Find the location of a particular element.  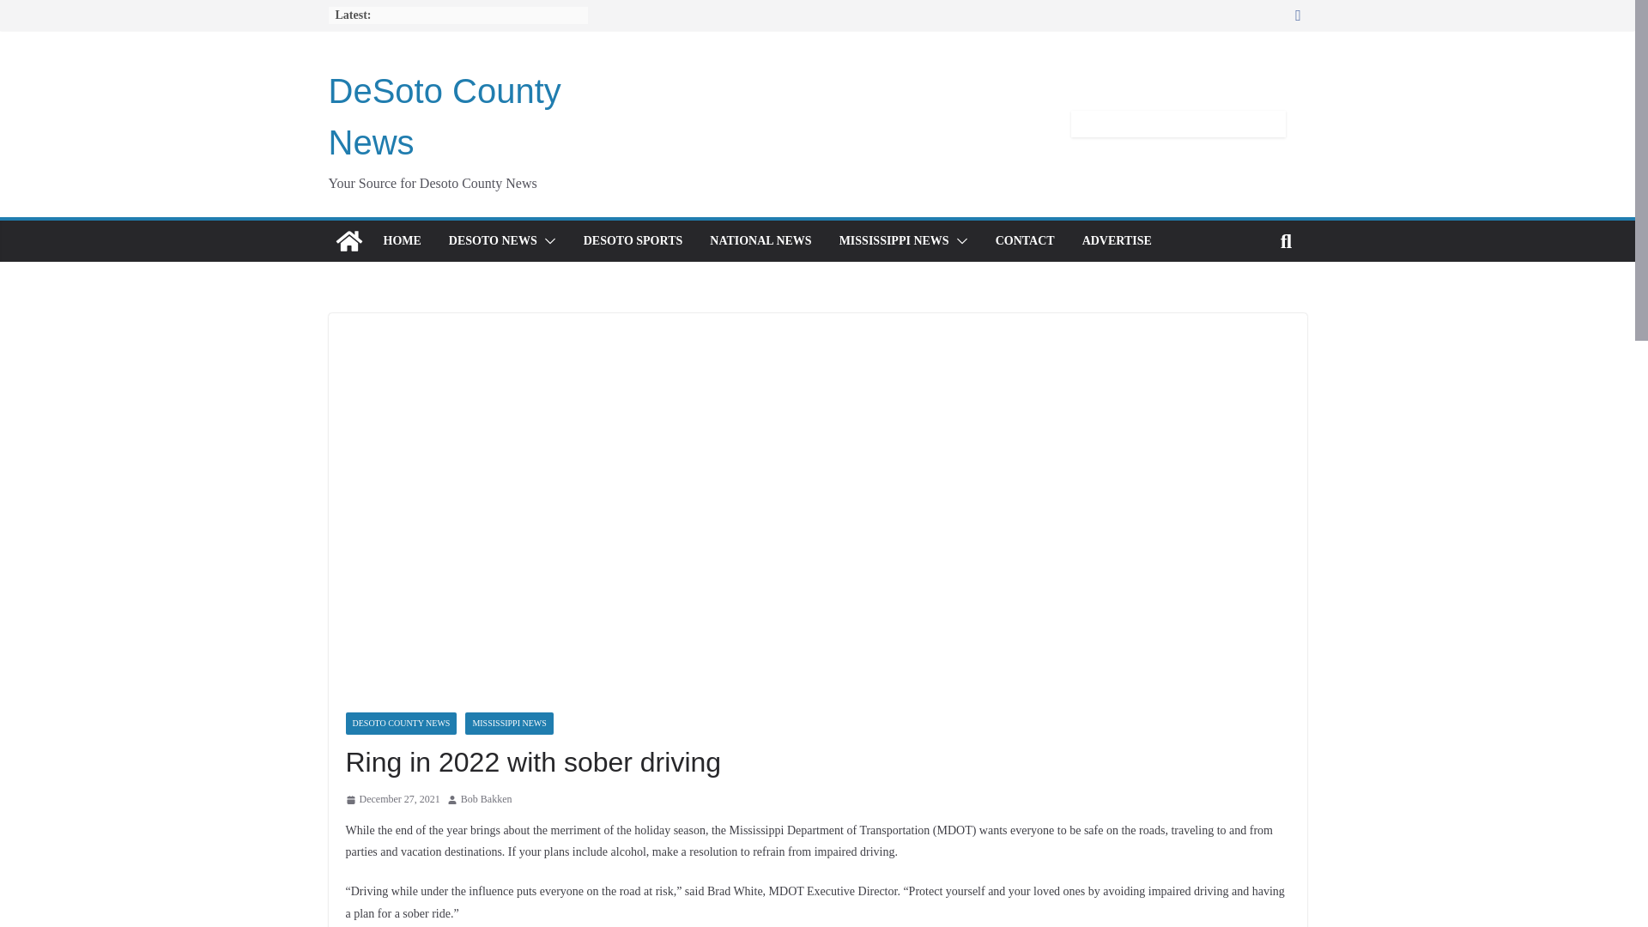

Bob Bakken is located at coordinates (487, 800).